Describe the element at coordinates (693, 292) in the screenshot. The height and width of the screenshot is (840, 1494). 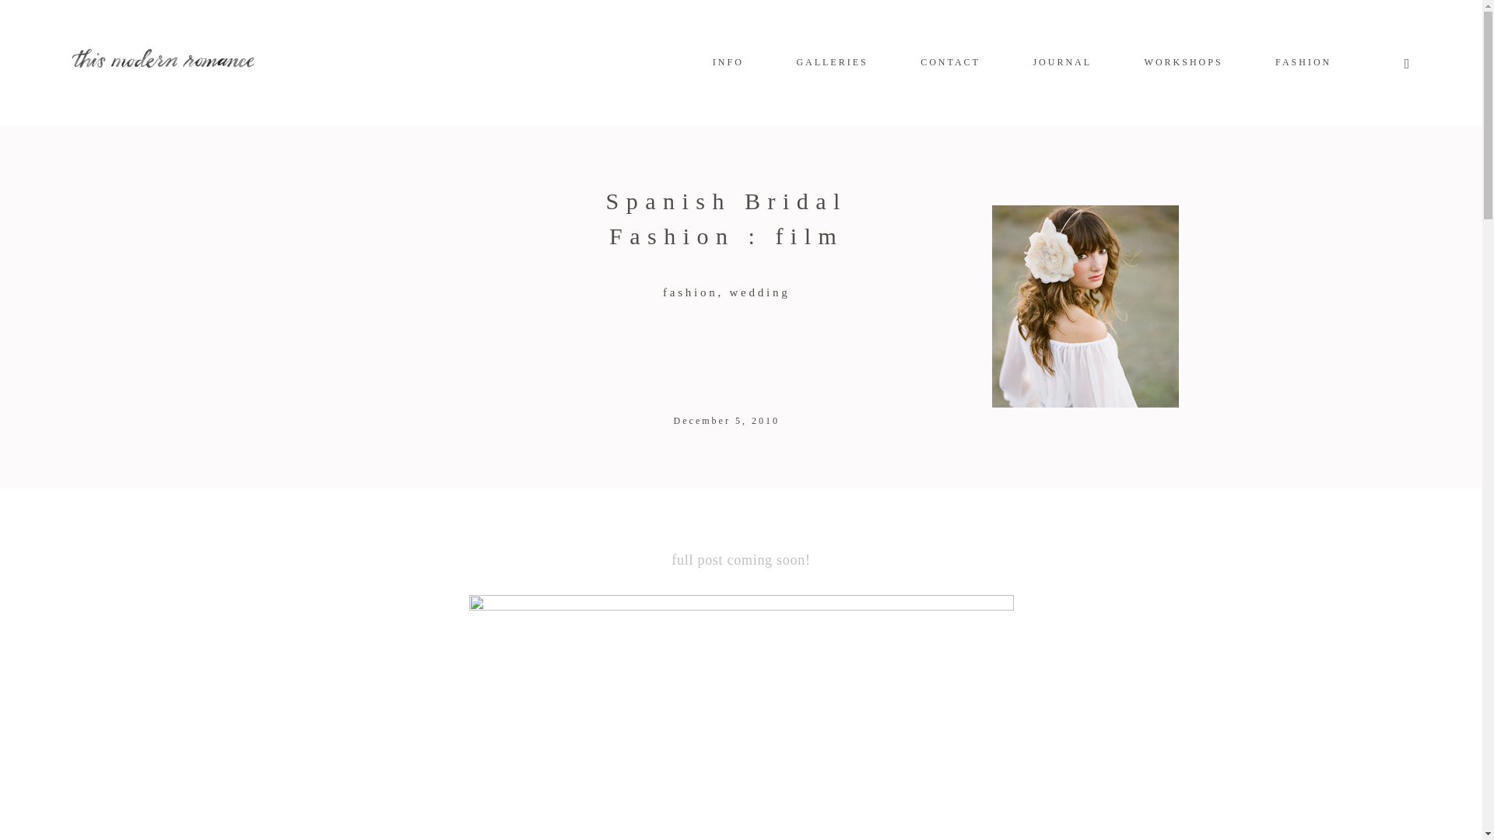
I see `fashion` at that location.